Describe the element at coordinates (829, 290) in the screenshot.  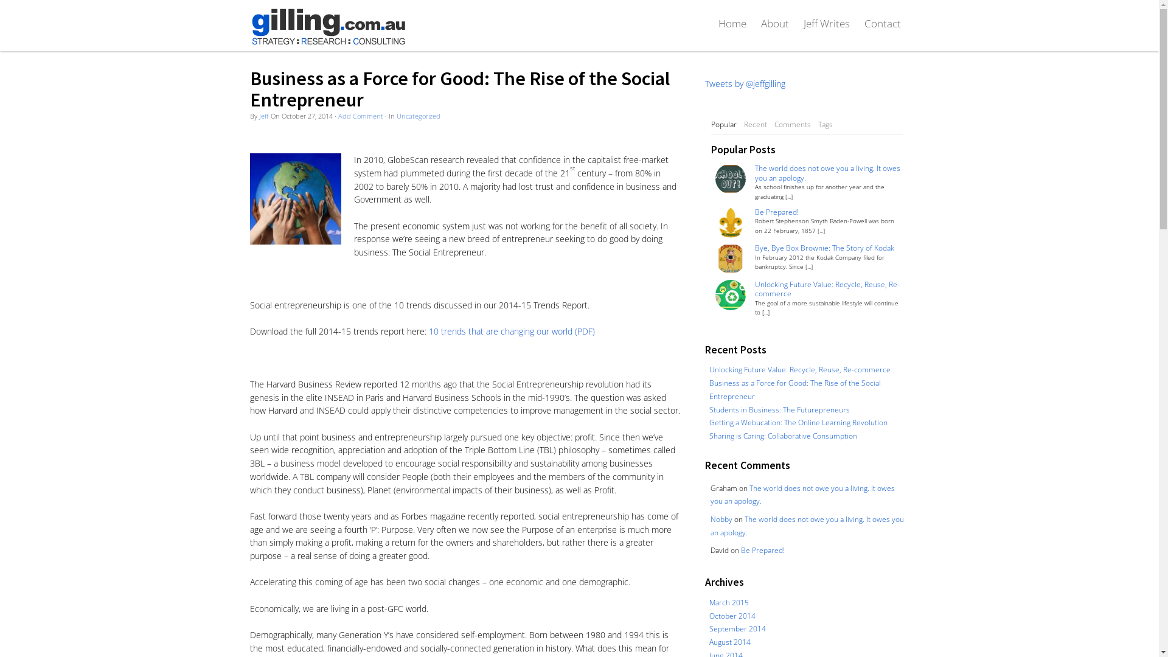
I see `Unlocking Future Value: Recycle, Reuse, Re-commerce` at that location.